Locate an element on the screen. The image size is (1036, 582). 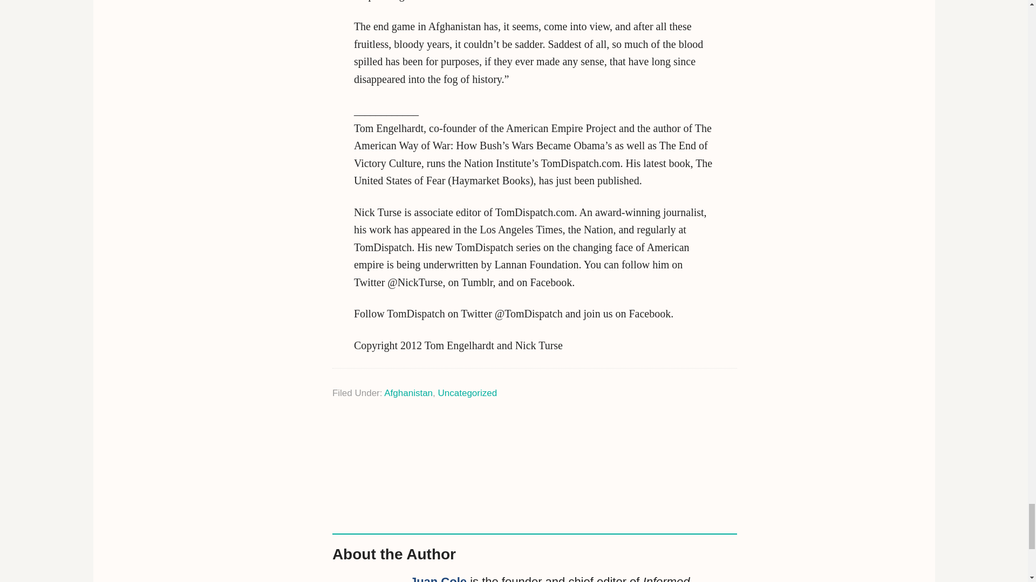
Uncategorized is located at coordinates (467, 393).